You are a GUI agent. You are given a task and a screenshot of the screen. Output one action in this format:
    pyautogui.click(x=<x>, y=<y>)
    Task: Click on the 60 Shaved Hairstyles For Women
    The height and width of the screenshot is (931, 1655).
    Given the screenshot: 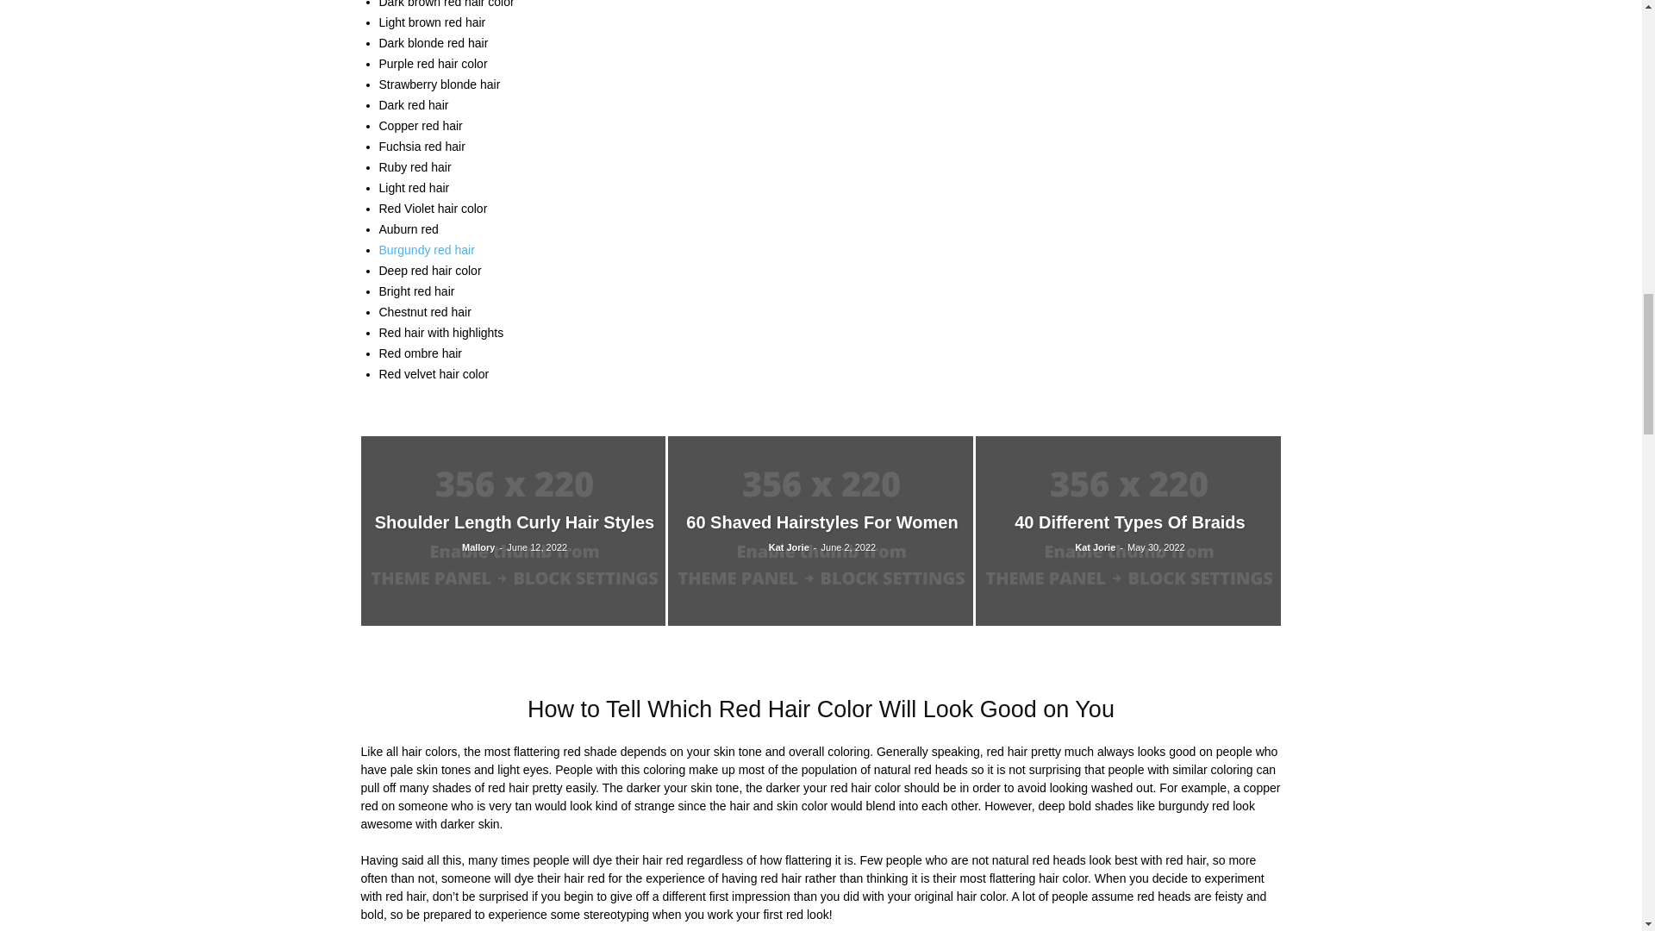 What is the action you would take?
    pyautogui.click(x=822, y=522)
    